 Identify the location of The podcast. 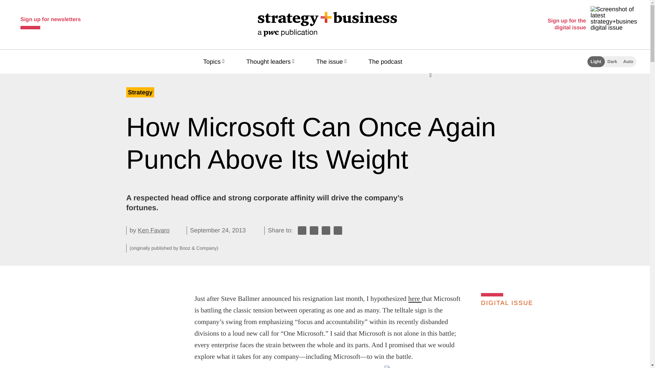
(388, 61).